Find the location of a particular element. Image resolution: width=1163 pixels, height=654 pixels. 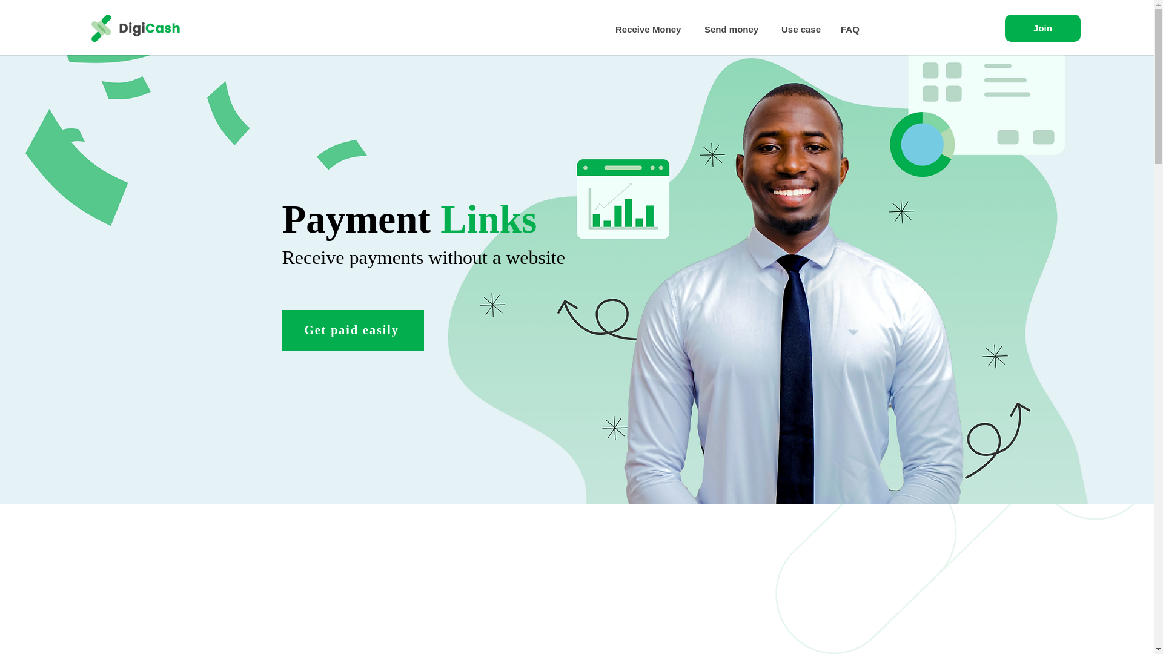

Receive Money is located at coordinates (651, 29).